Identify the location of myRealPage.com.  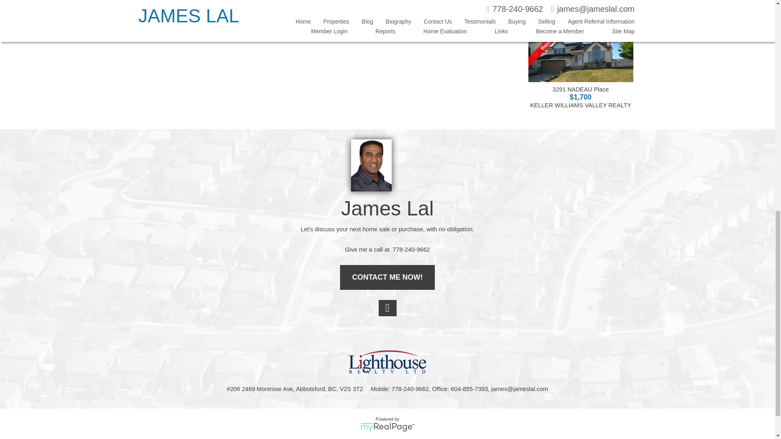
(387, 427).